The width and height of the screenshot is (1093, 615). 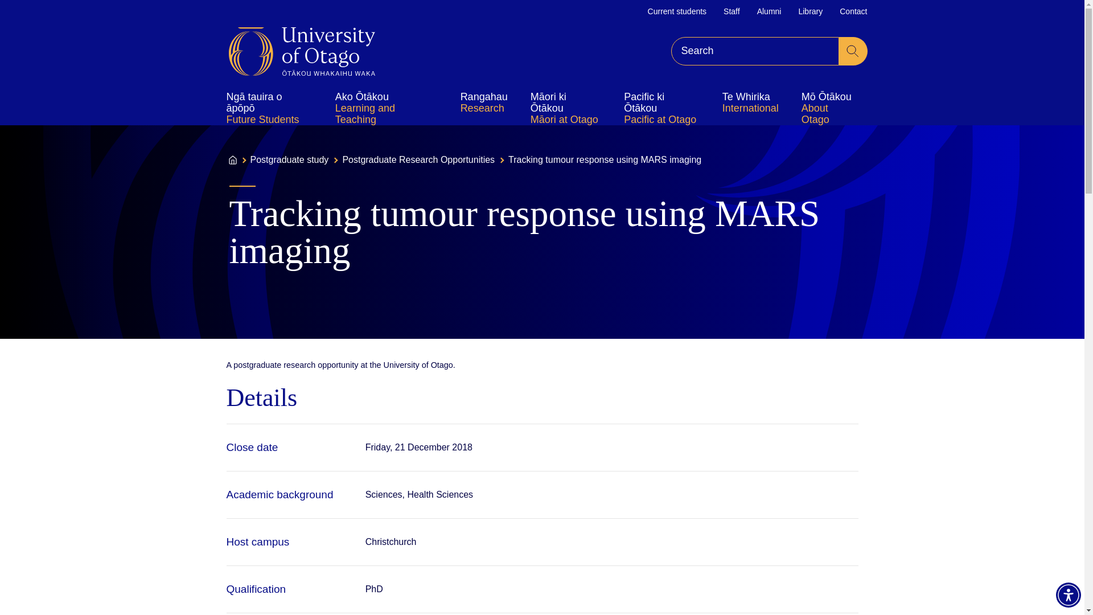 What do you see at coordinates (732, 11) in the screenshot?
I see `Staff` at bounding box center [732, 11].